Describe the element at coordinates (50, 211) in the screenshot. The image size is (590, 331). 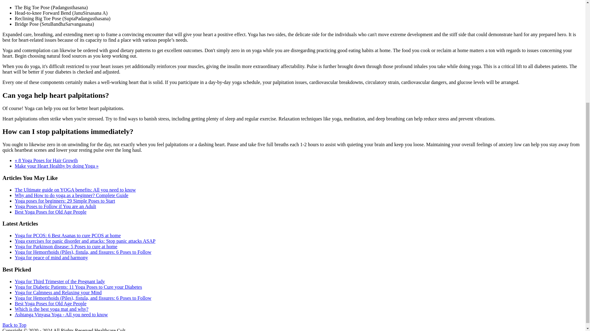
I see `Best Yoga Poses for Old Age People` at that location.